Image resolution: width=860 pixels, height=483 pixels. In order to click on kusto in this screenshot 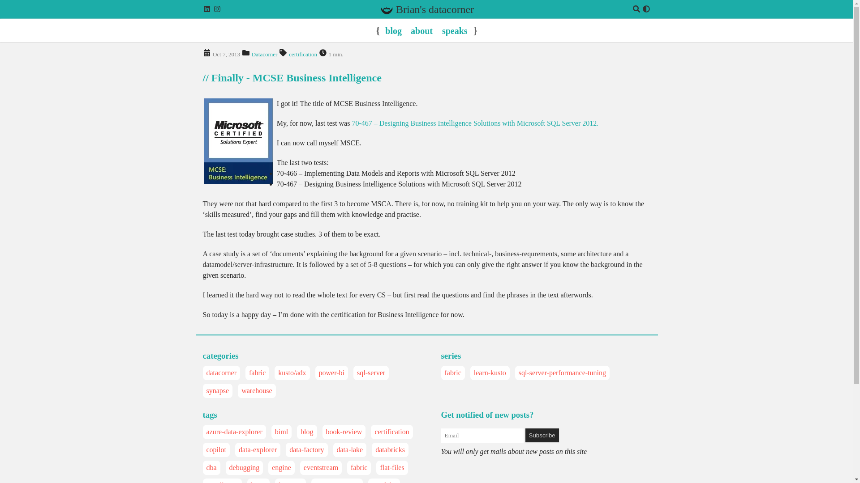, I will do `click(259, 481)`.